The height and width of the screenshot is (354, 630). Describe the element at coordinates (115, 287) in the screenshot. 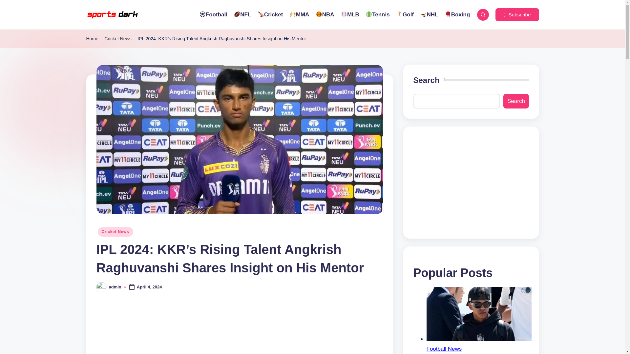

I see `View all posts by admin` at that location.